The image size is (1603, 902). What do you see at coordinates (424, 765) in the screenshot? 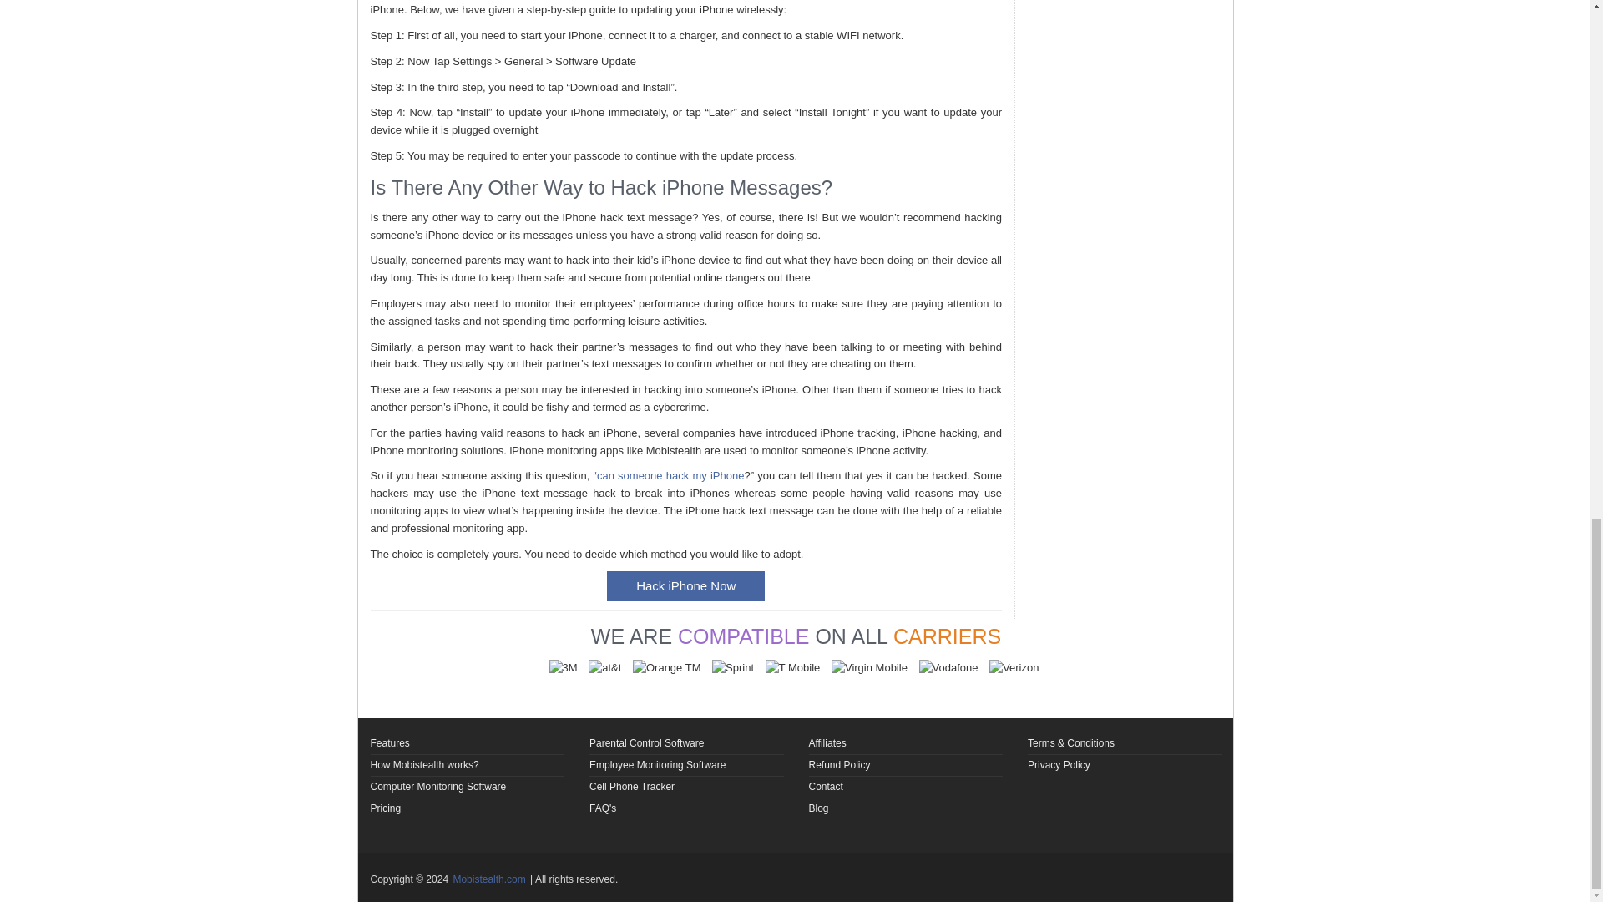
I see `How Mobistealth works?` at bounding box center [424, 765].